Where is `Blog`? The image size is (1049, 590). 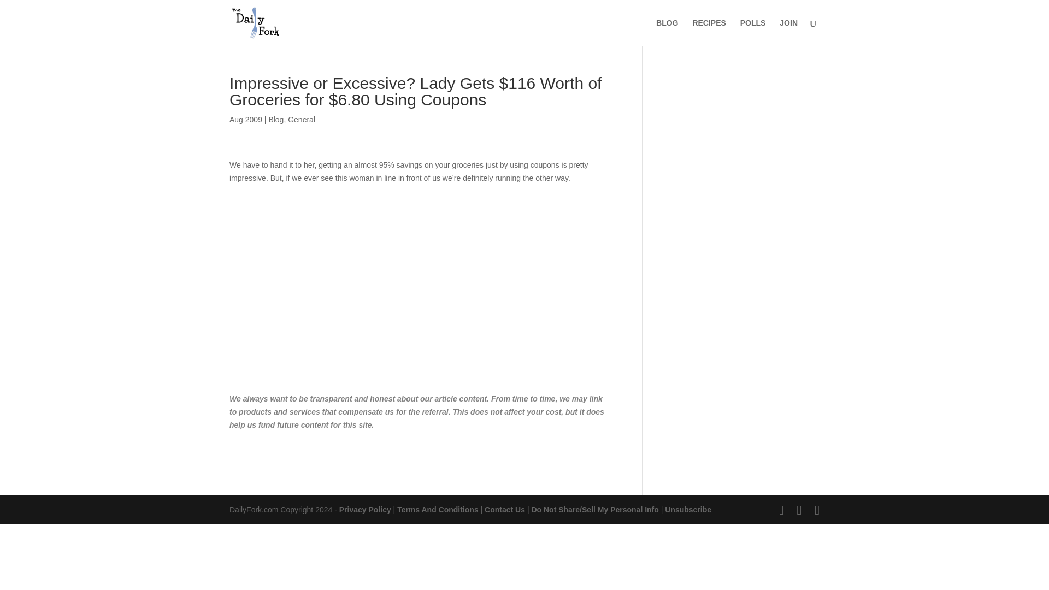 Blog is located at coordinates (275, 119).